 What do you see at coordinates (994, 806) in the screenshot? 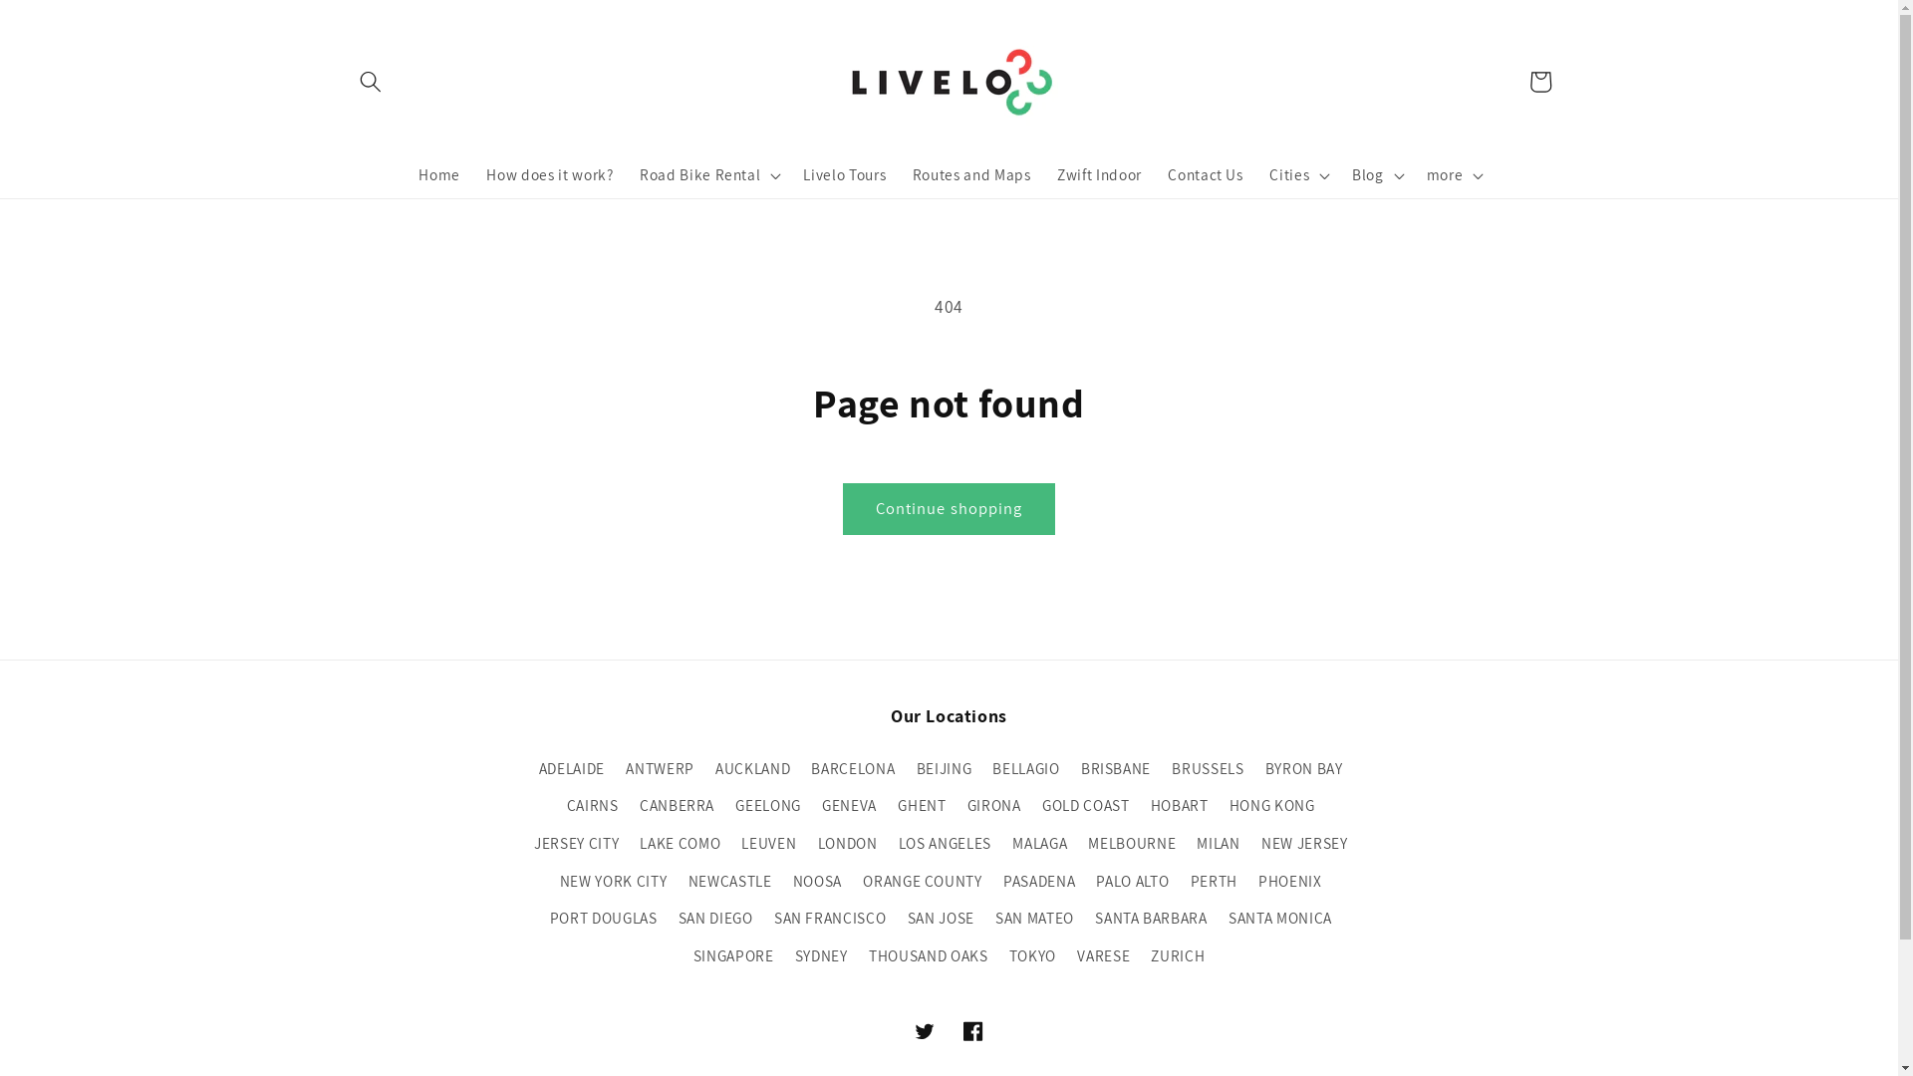
I see `GIRONA` at bounding box center [994, 806].